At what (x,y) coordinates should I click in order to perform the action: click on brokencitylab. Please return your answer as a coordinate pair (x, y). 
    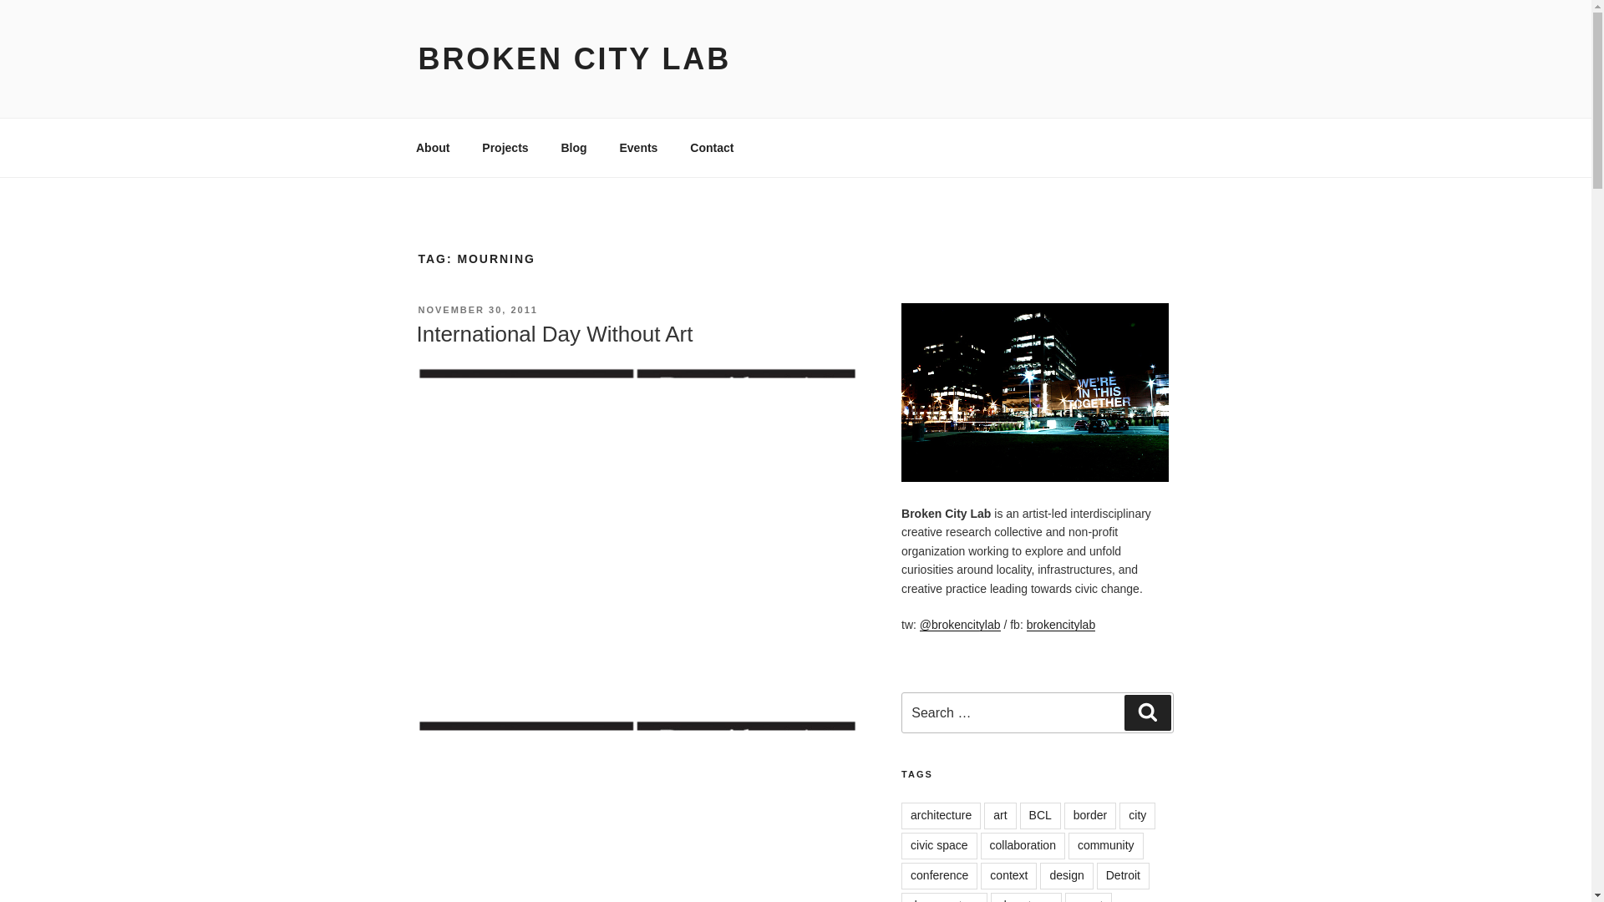
    Looking at the image, I should click on (1061, 625).